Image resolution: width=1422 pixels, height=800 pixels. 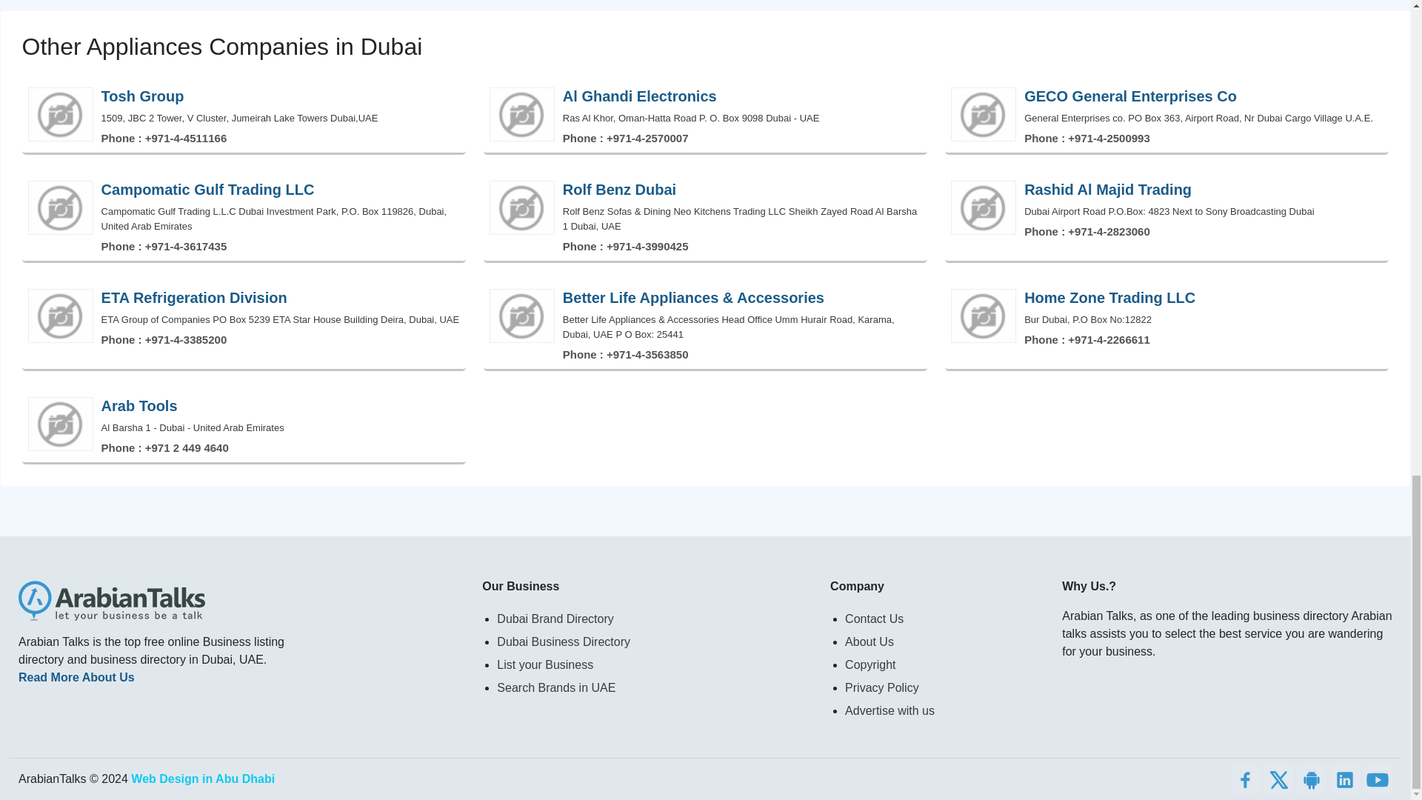 I want to click on Privacy Policy, so click(x=944, y=687).